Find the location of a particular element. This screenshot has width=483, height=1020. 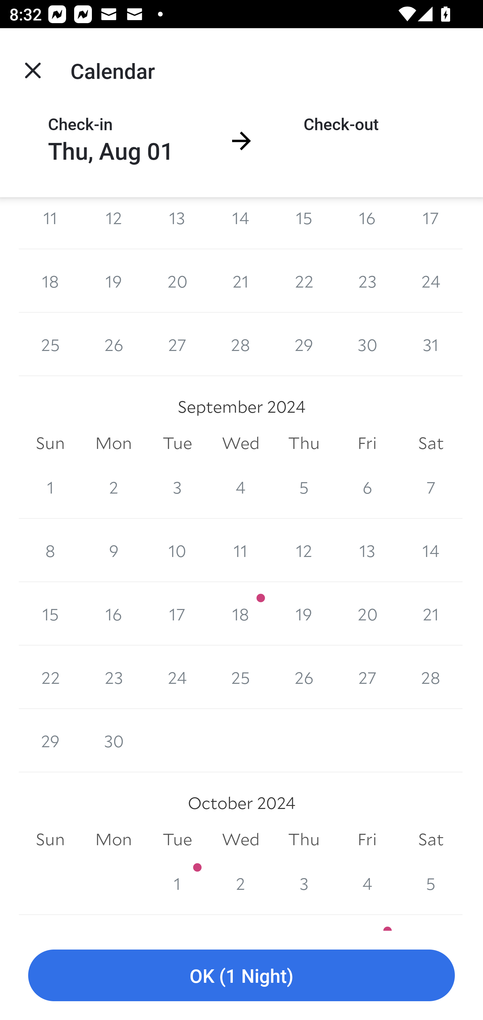

16 16 August 2024 is located at coordinates (367, 223).